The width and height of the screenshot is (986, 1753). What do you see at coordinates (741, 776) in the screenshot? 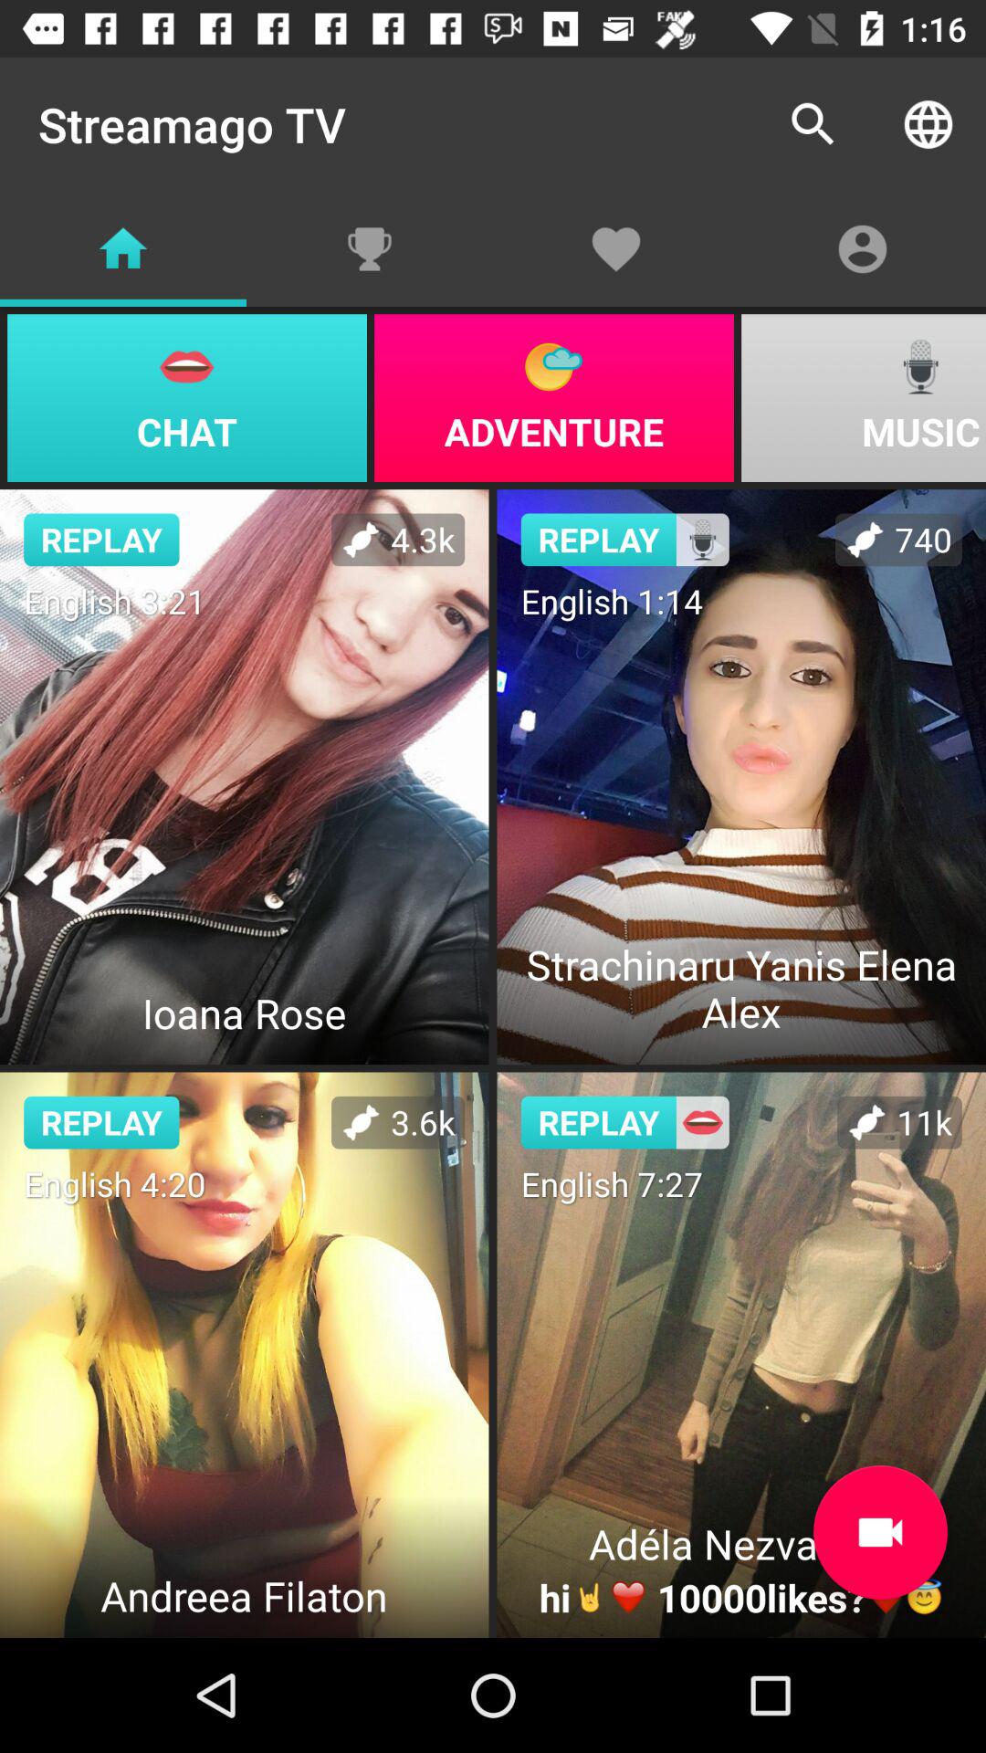
I see `click on the second video option` at bounding box center [741, 776].